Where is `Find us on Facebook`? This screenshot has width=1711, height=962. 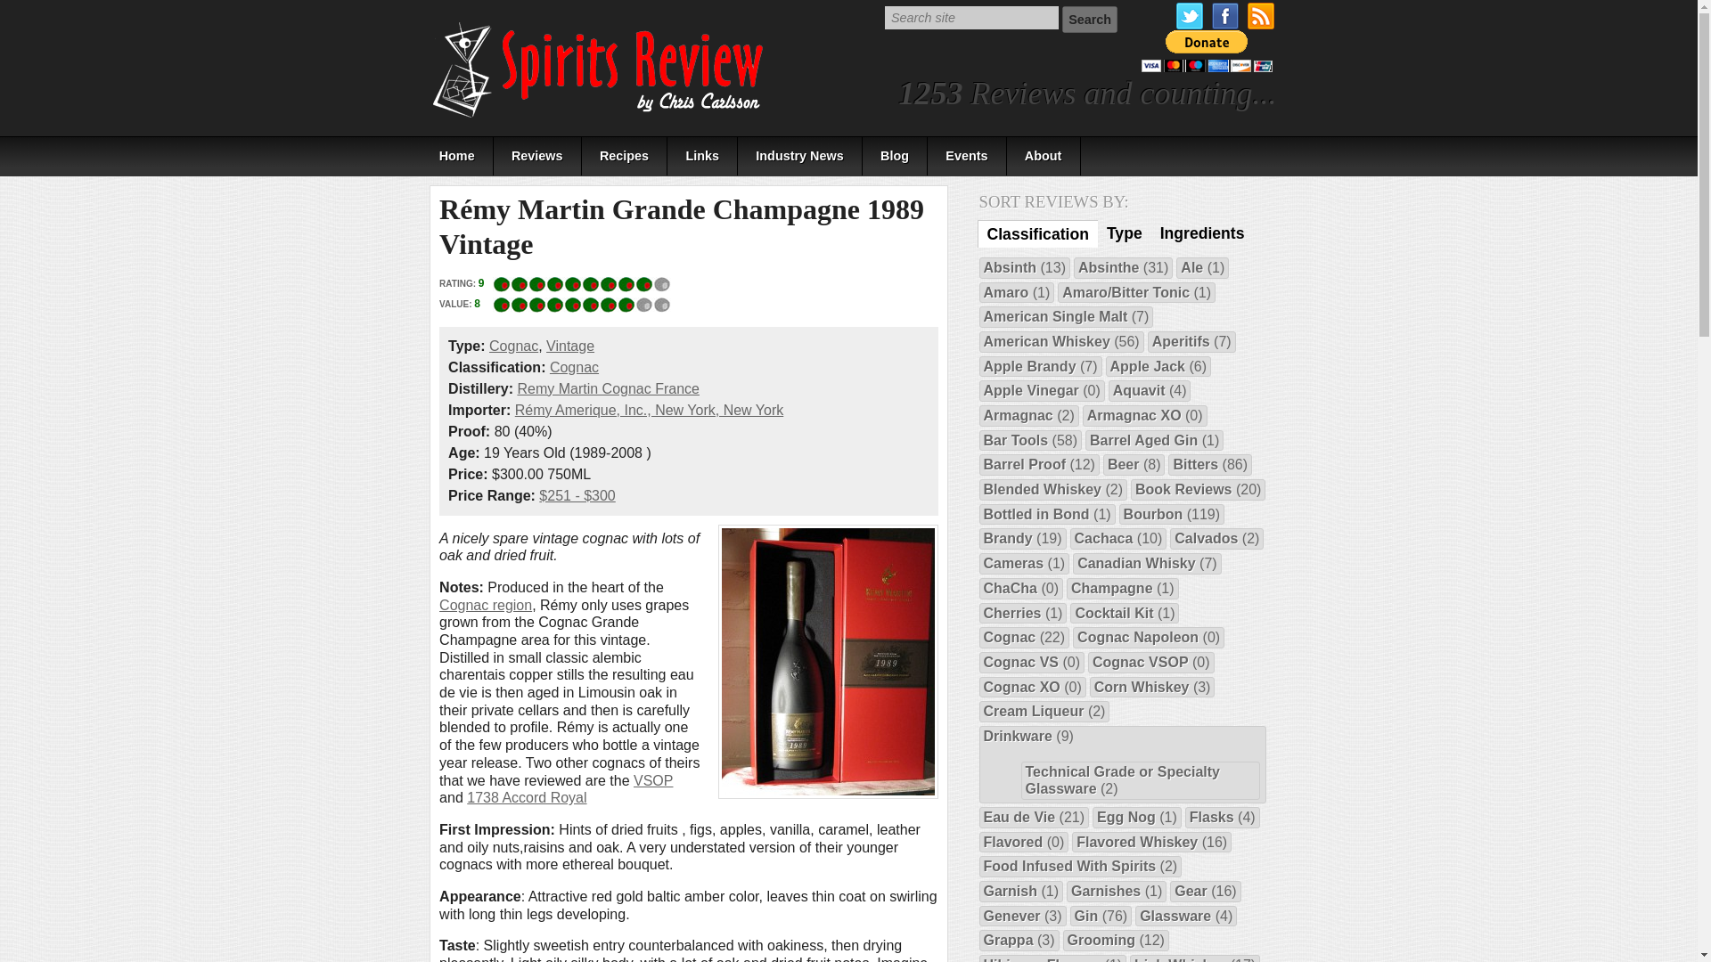 Find us on Facebook is located at coordinates (1224, 16).